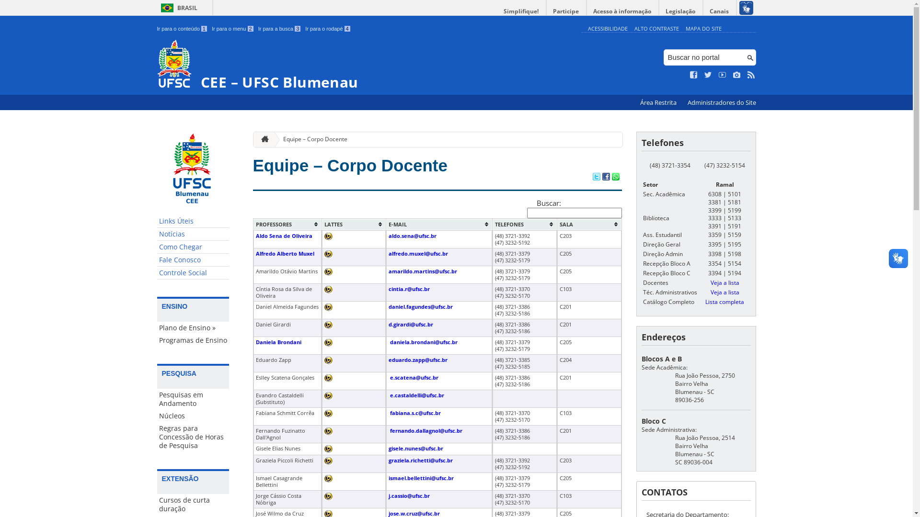 The height and width of the screenshot is (517, 920). I want to click on Daniela Brondani, so click(279, 342).